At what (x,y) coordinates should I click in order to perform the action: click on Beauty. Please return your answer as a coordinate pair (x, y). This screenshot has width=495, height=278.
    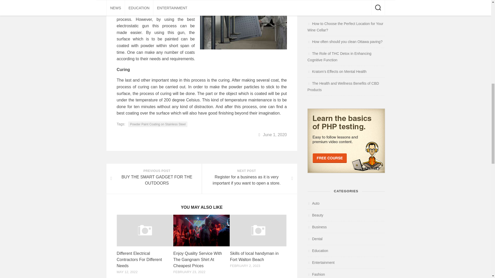
    Looking at the image, I should click on (343, 86).